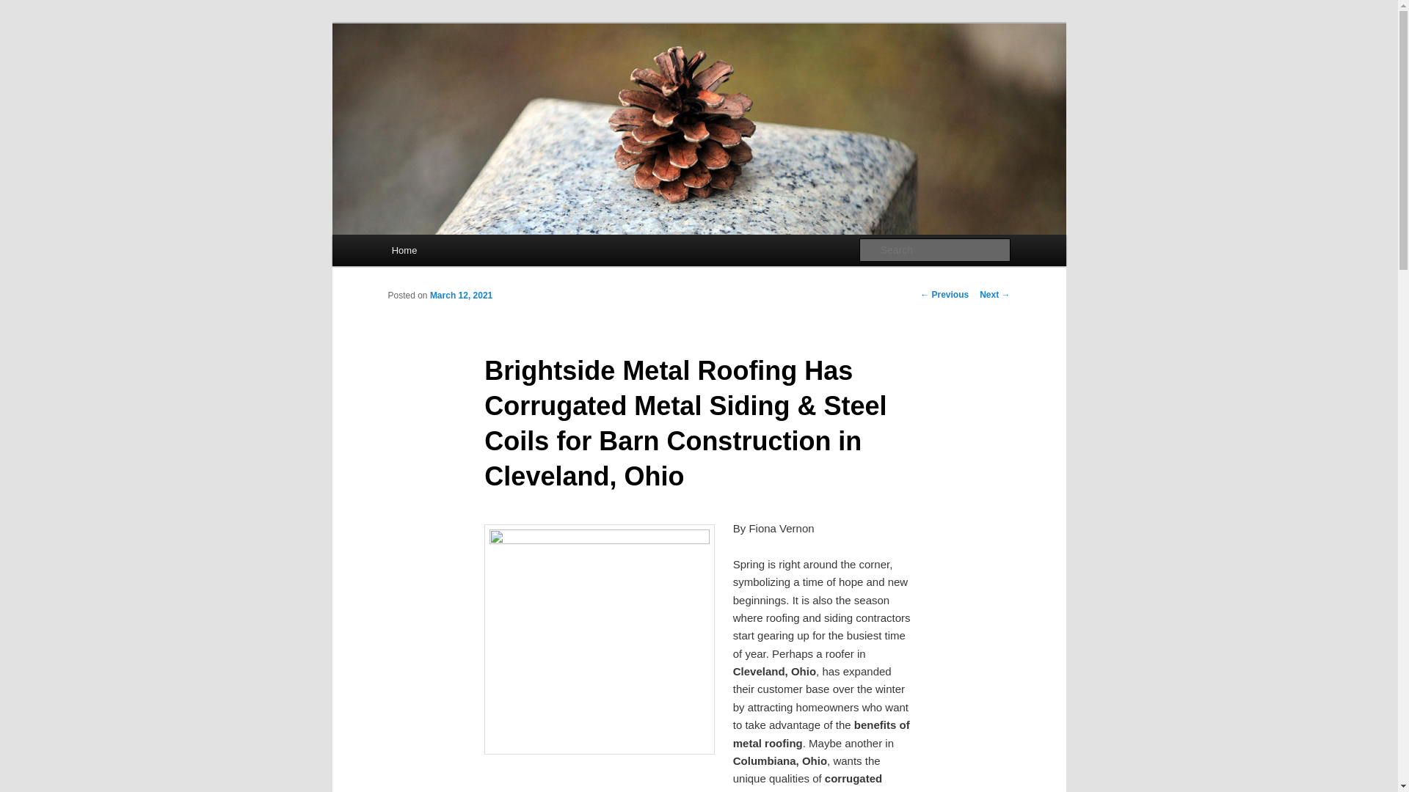  Describe the element at coordinates (404, 249) in the screenshot. I see `Home` at that location.